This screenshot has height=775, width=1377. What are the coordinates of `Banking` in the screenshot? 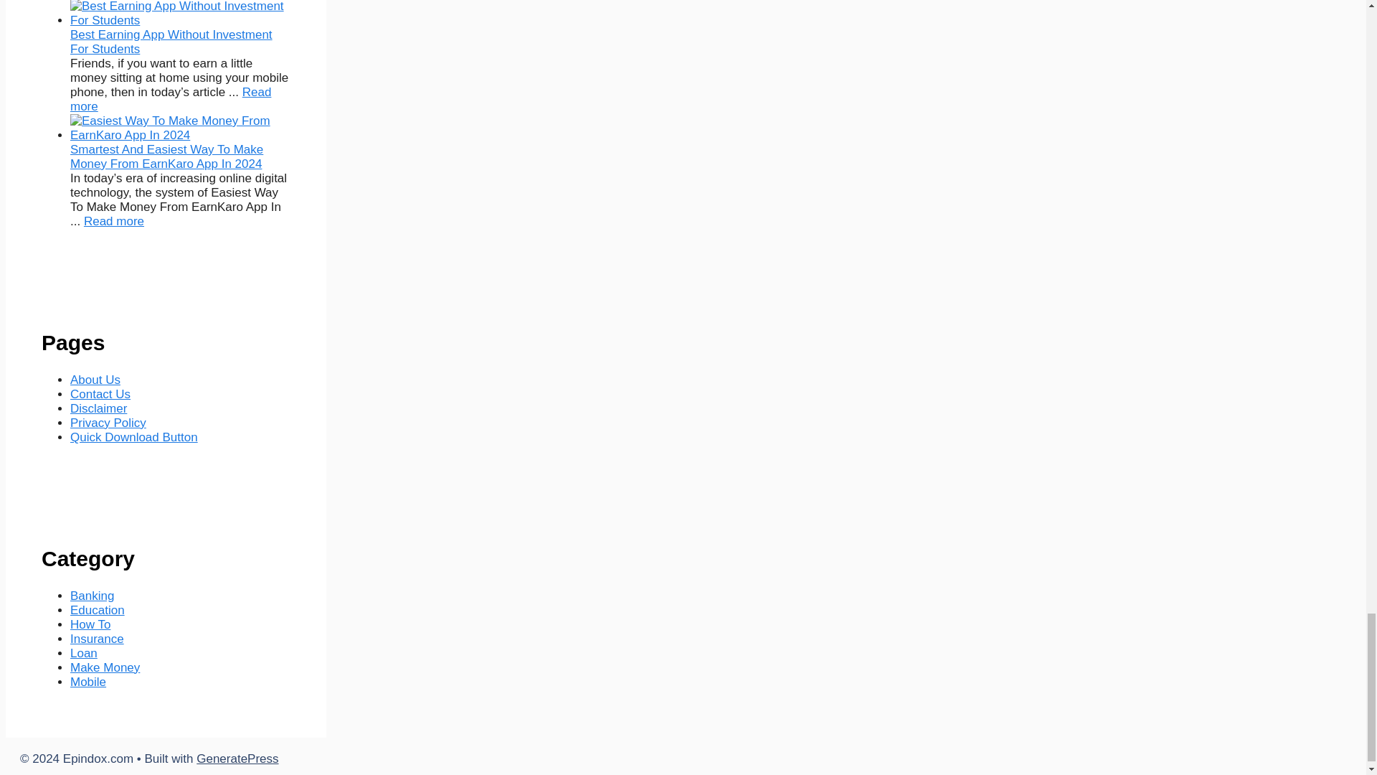 It's located at (92, 596).